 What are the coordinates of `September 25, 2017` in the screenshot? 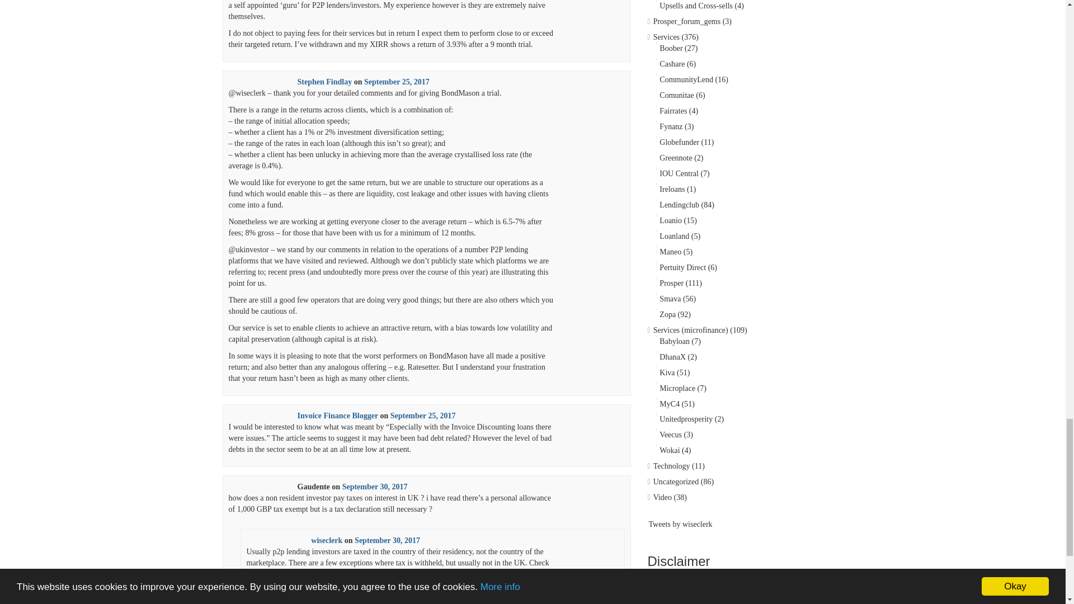 It's located at (423, 415).